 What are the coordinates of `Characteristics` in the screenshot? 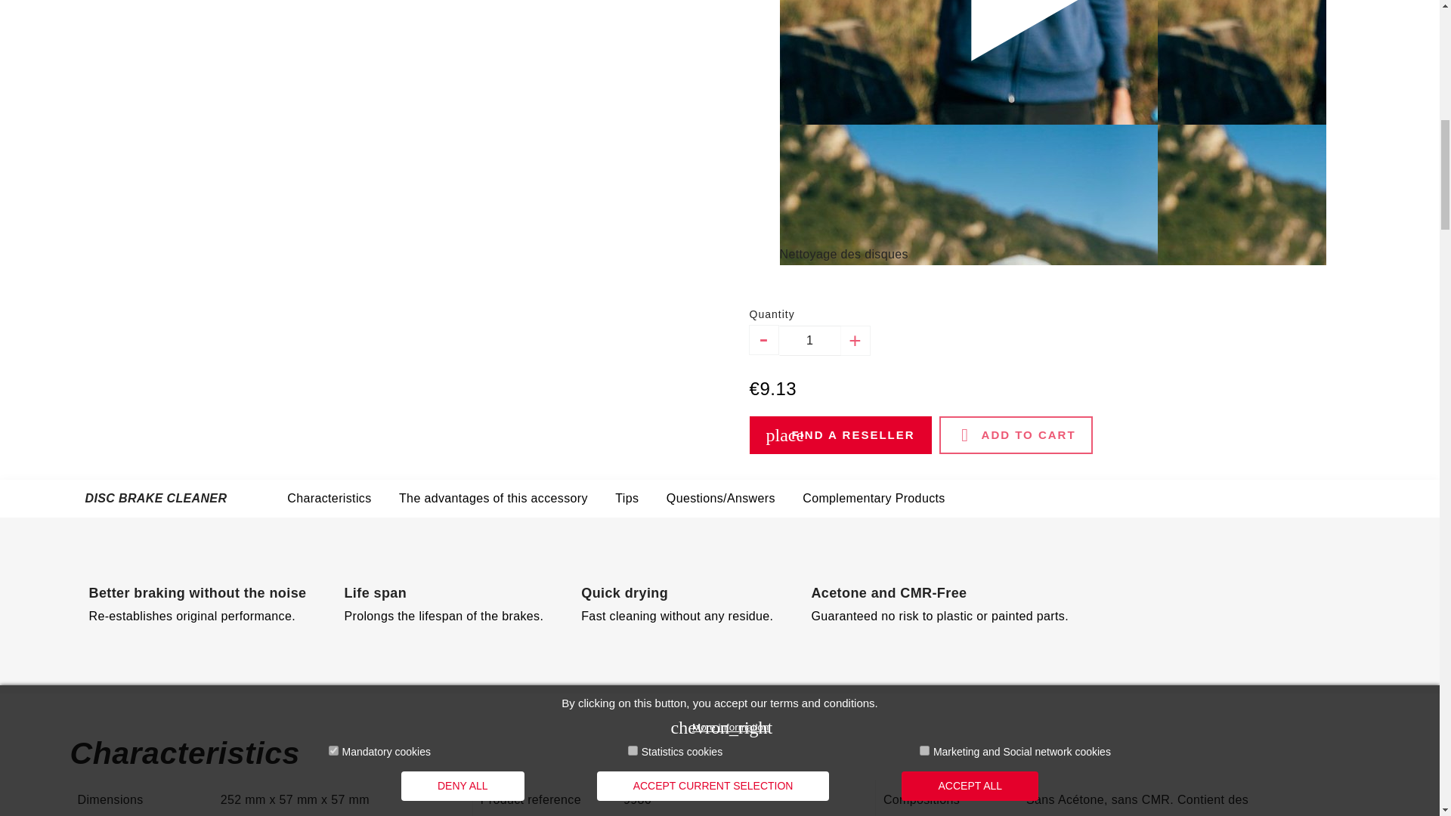 It's located at (329, 499).